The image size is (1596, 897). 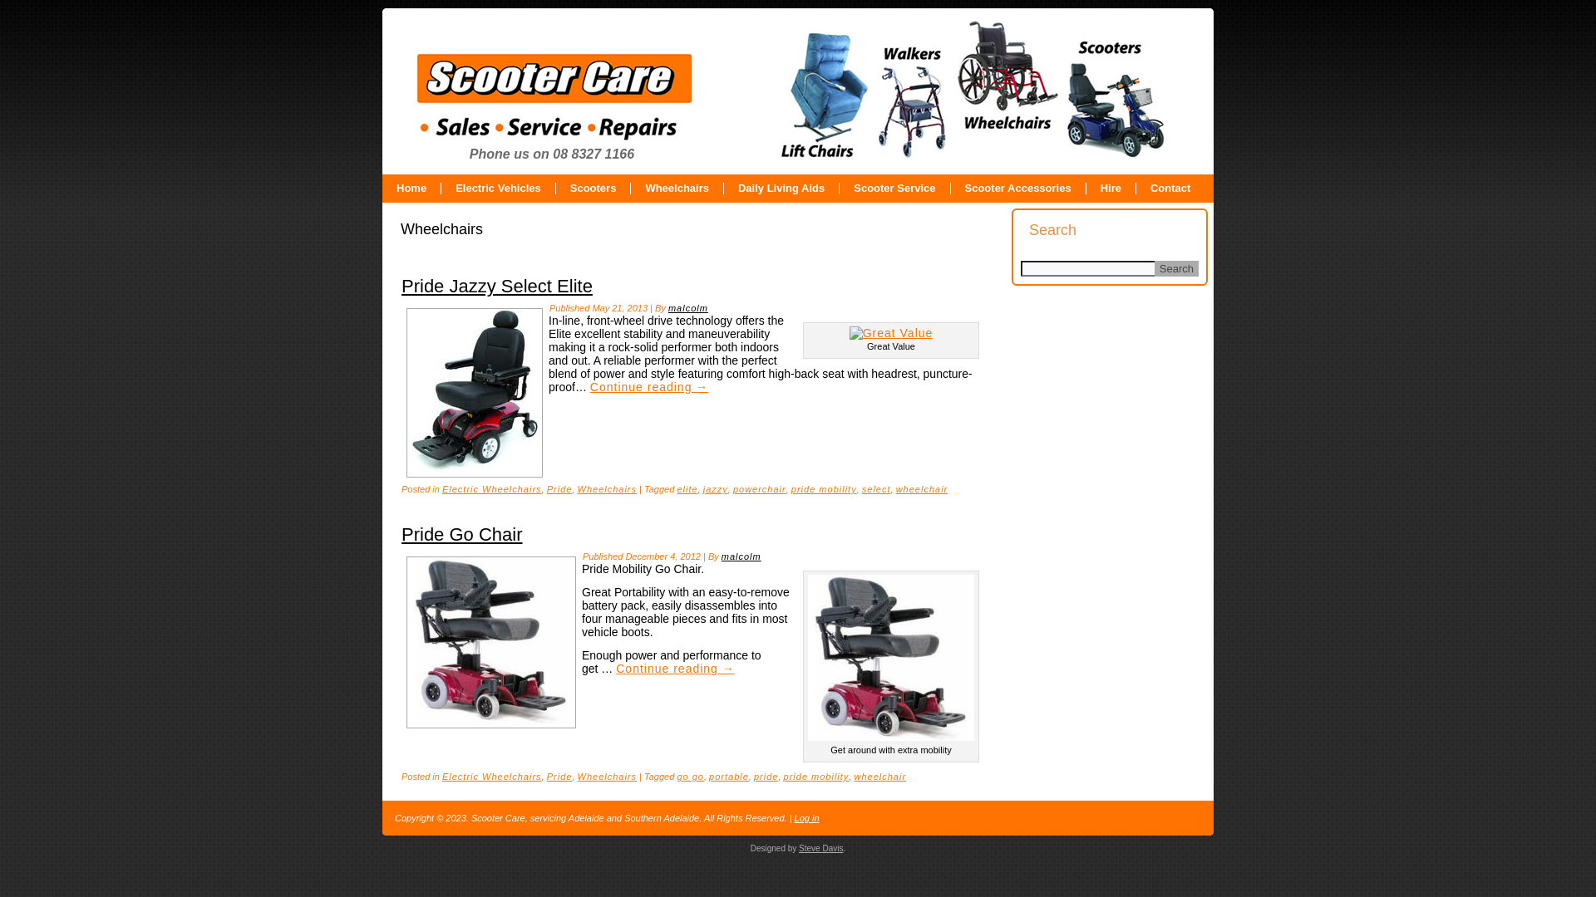 What do you see at coordinates (729, 777) in the screenshot?
I see `portable` at bounding box center [729, 777].